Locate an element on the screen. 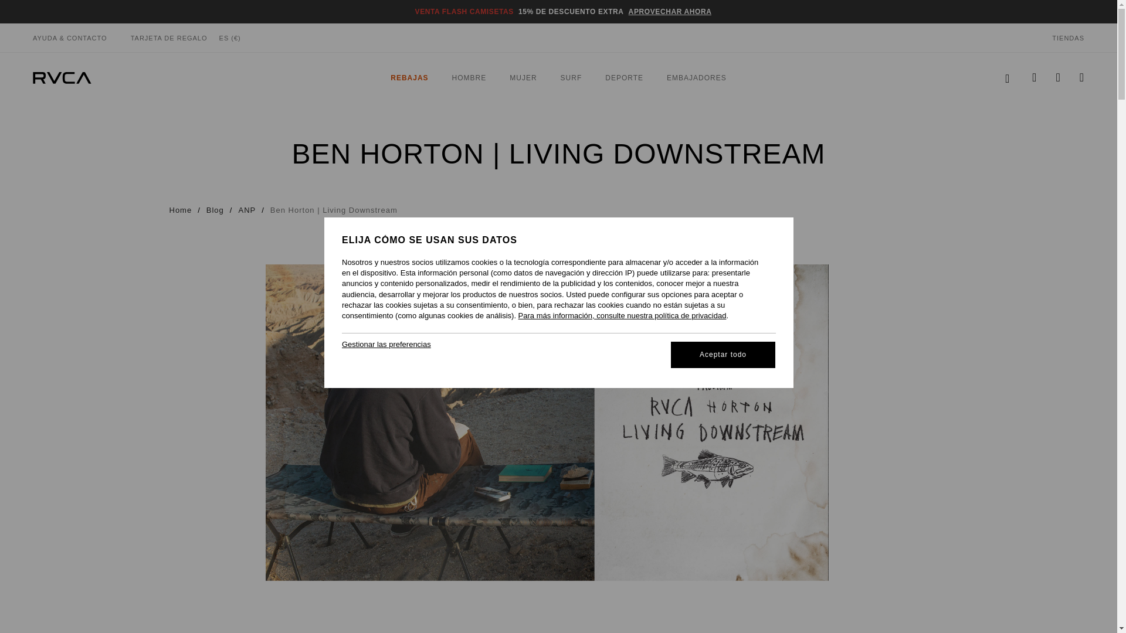 This screenshot has height=633, width=1126. RVCA is located at coordinates (670, 12).